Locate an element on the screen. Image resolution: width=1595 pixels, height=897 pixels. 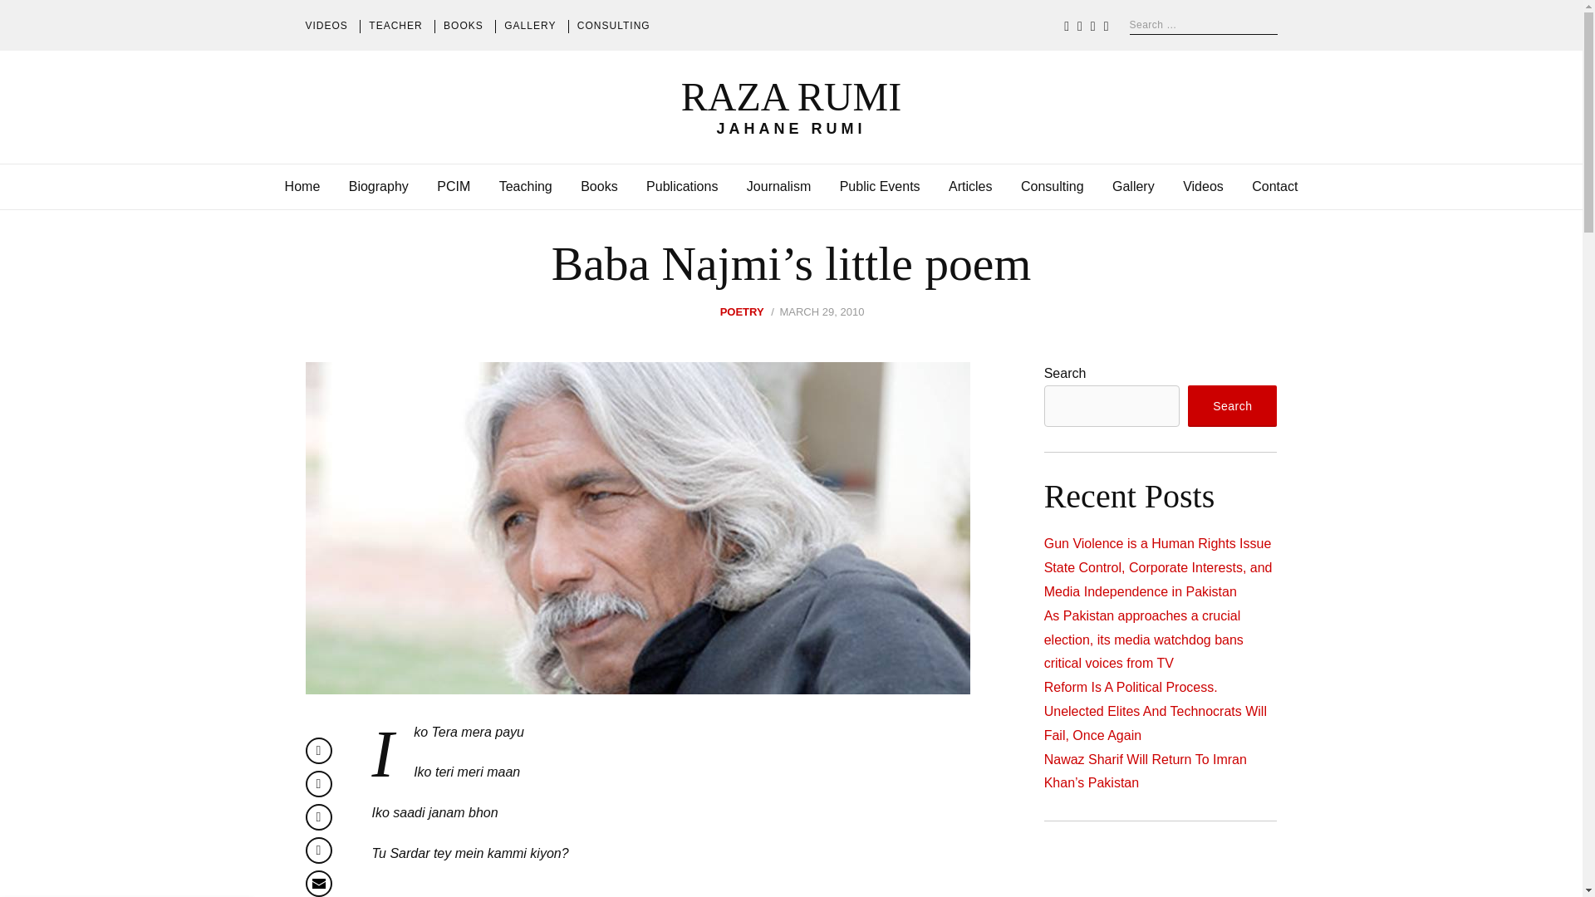
Public Events is located at coordinates (880, 186).